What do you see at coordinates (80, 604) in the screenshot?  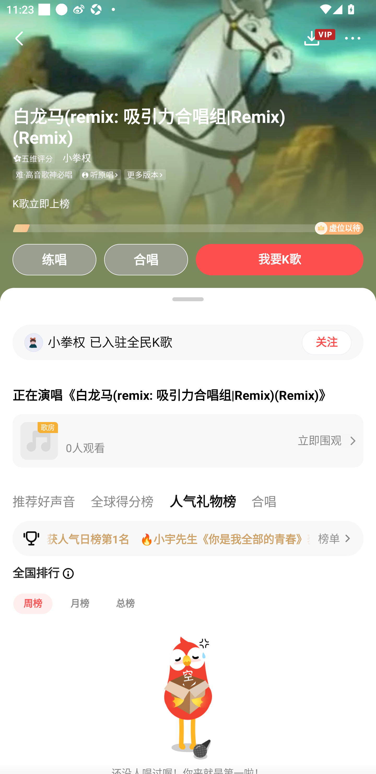 I see `月榜` at bounding box center [80, 604].